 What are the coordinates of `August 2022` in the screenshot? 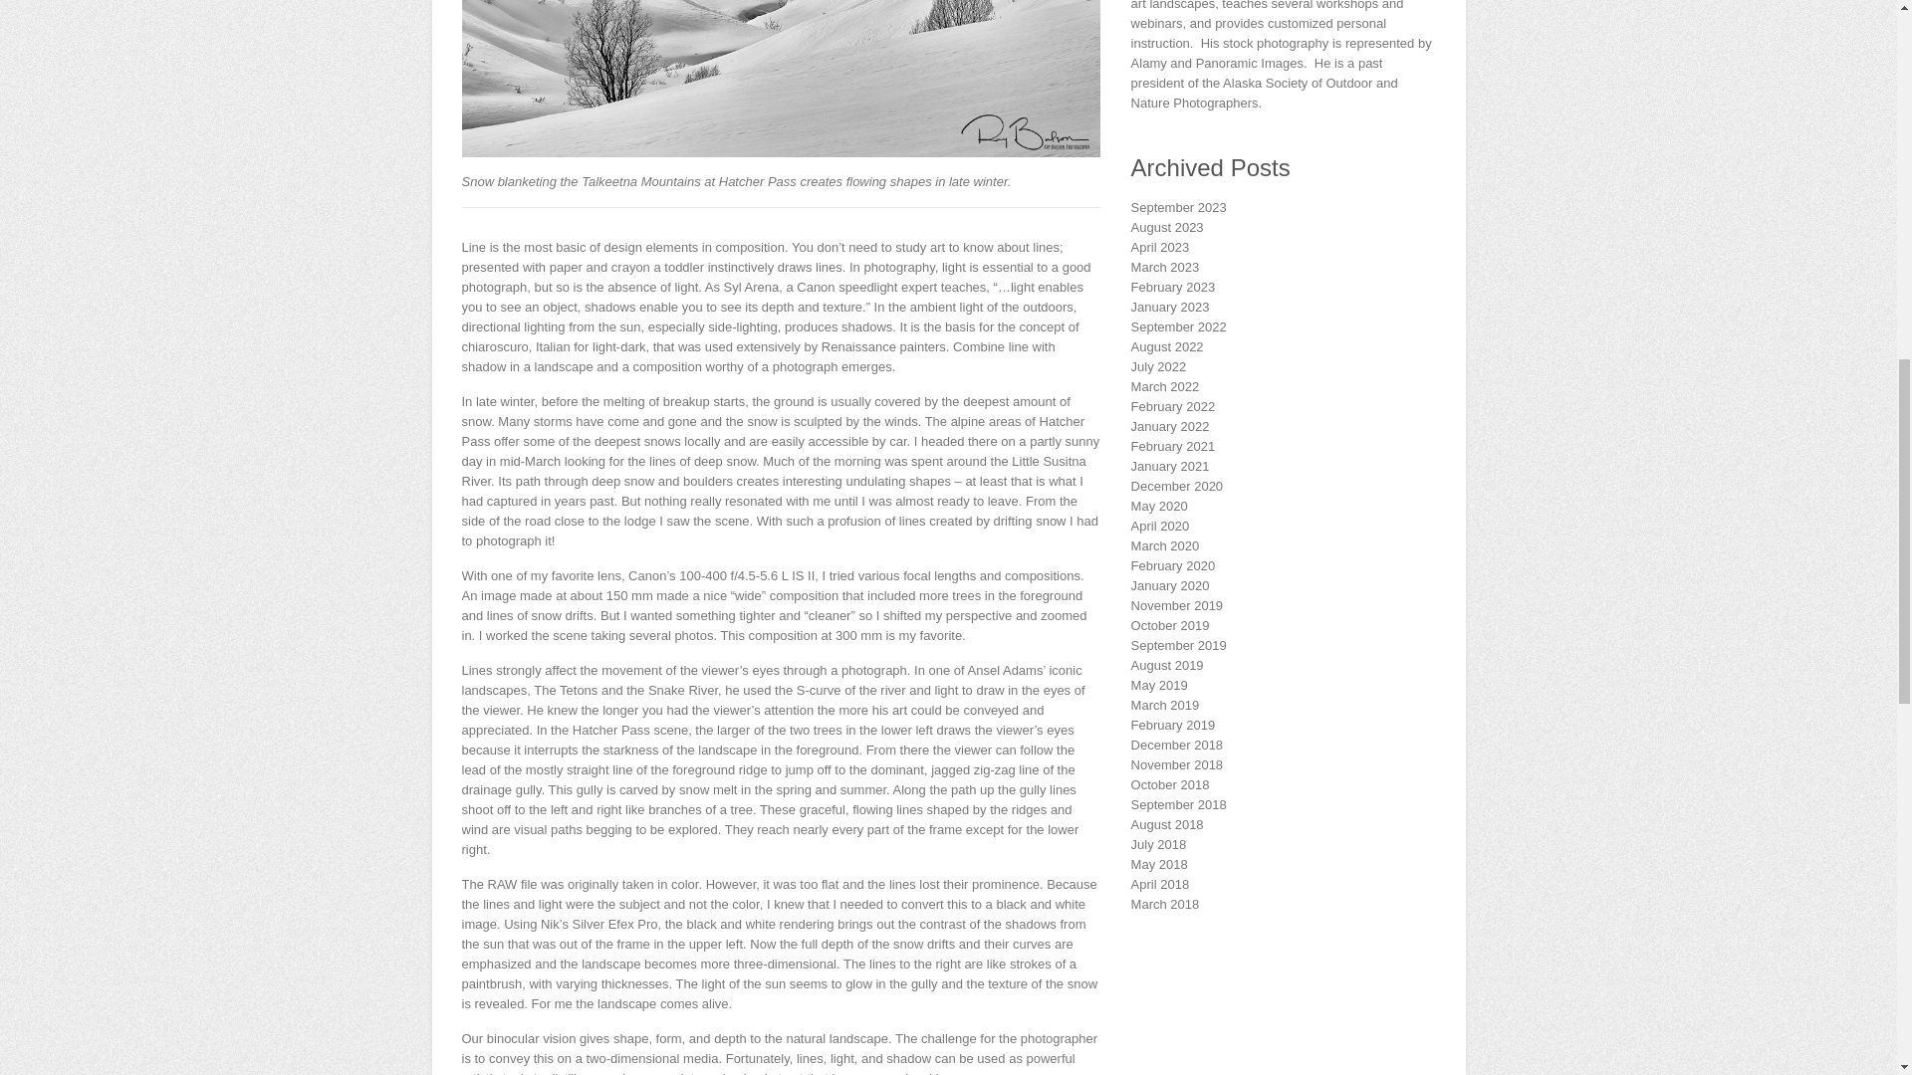 It's located at (1167, 346).